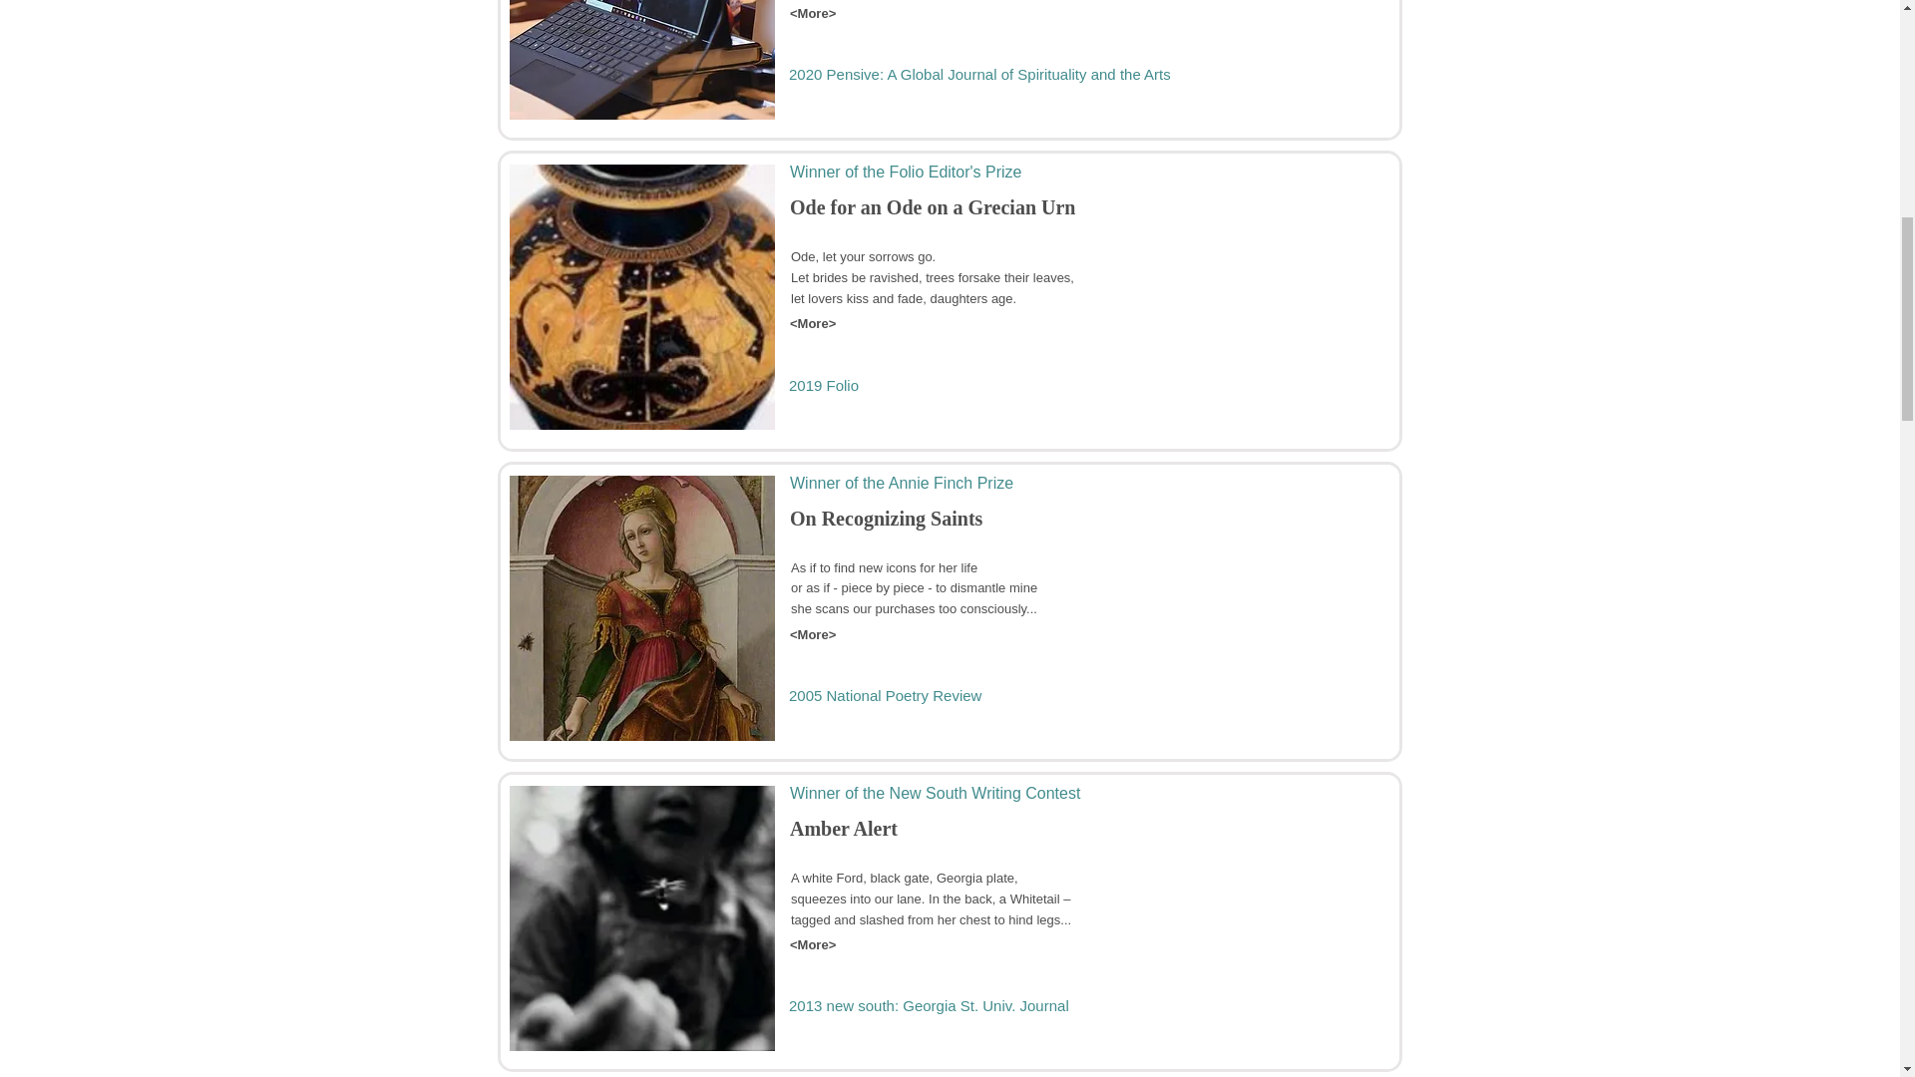 The width and height of the screenshot is (1915, 1077). I want to click on Catherine.JPG, so click(642, 608).